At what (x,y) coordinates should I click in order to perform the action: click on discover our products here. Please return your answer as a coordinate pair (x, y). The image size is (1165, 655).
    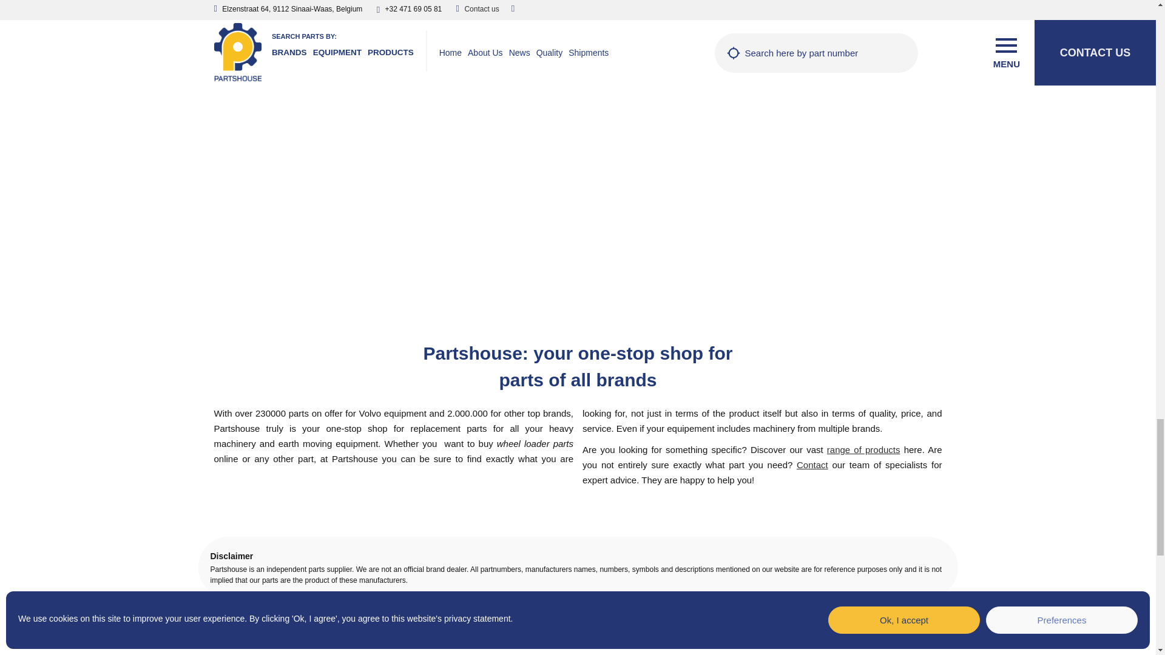
    Looking at the image, I should click on (864, 449).